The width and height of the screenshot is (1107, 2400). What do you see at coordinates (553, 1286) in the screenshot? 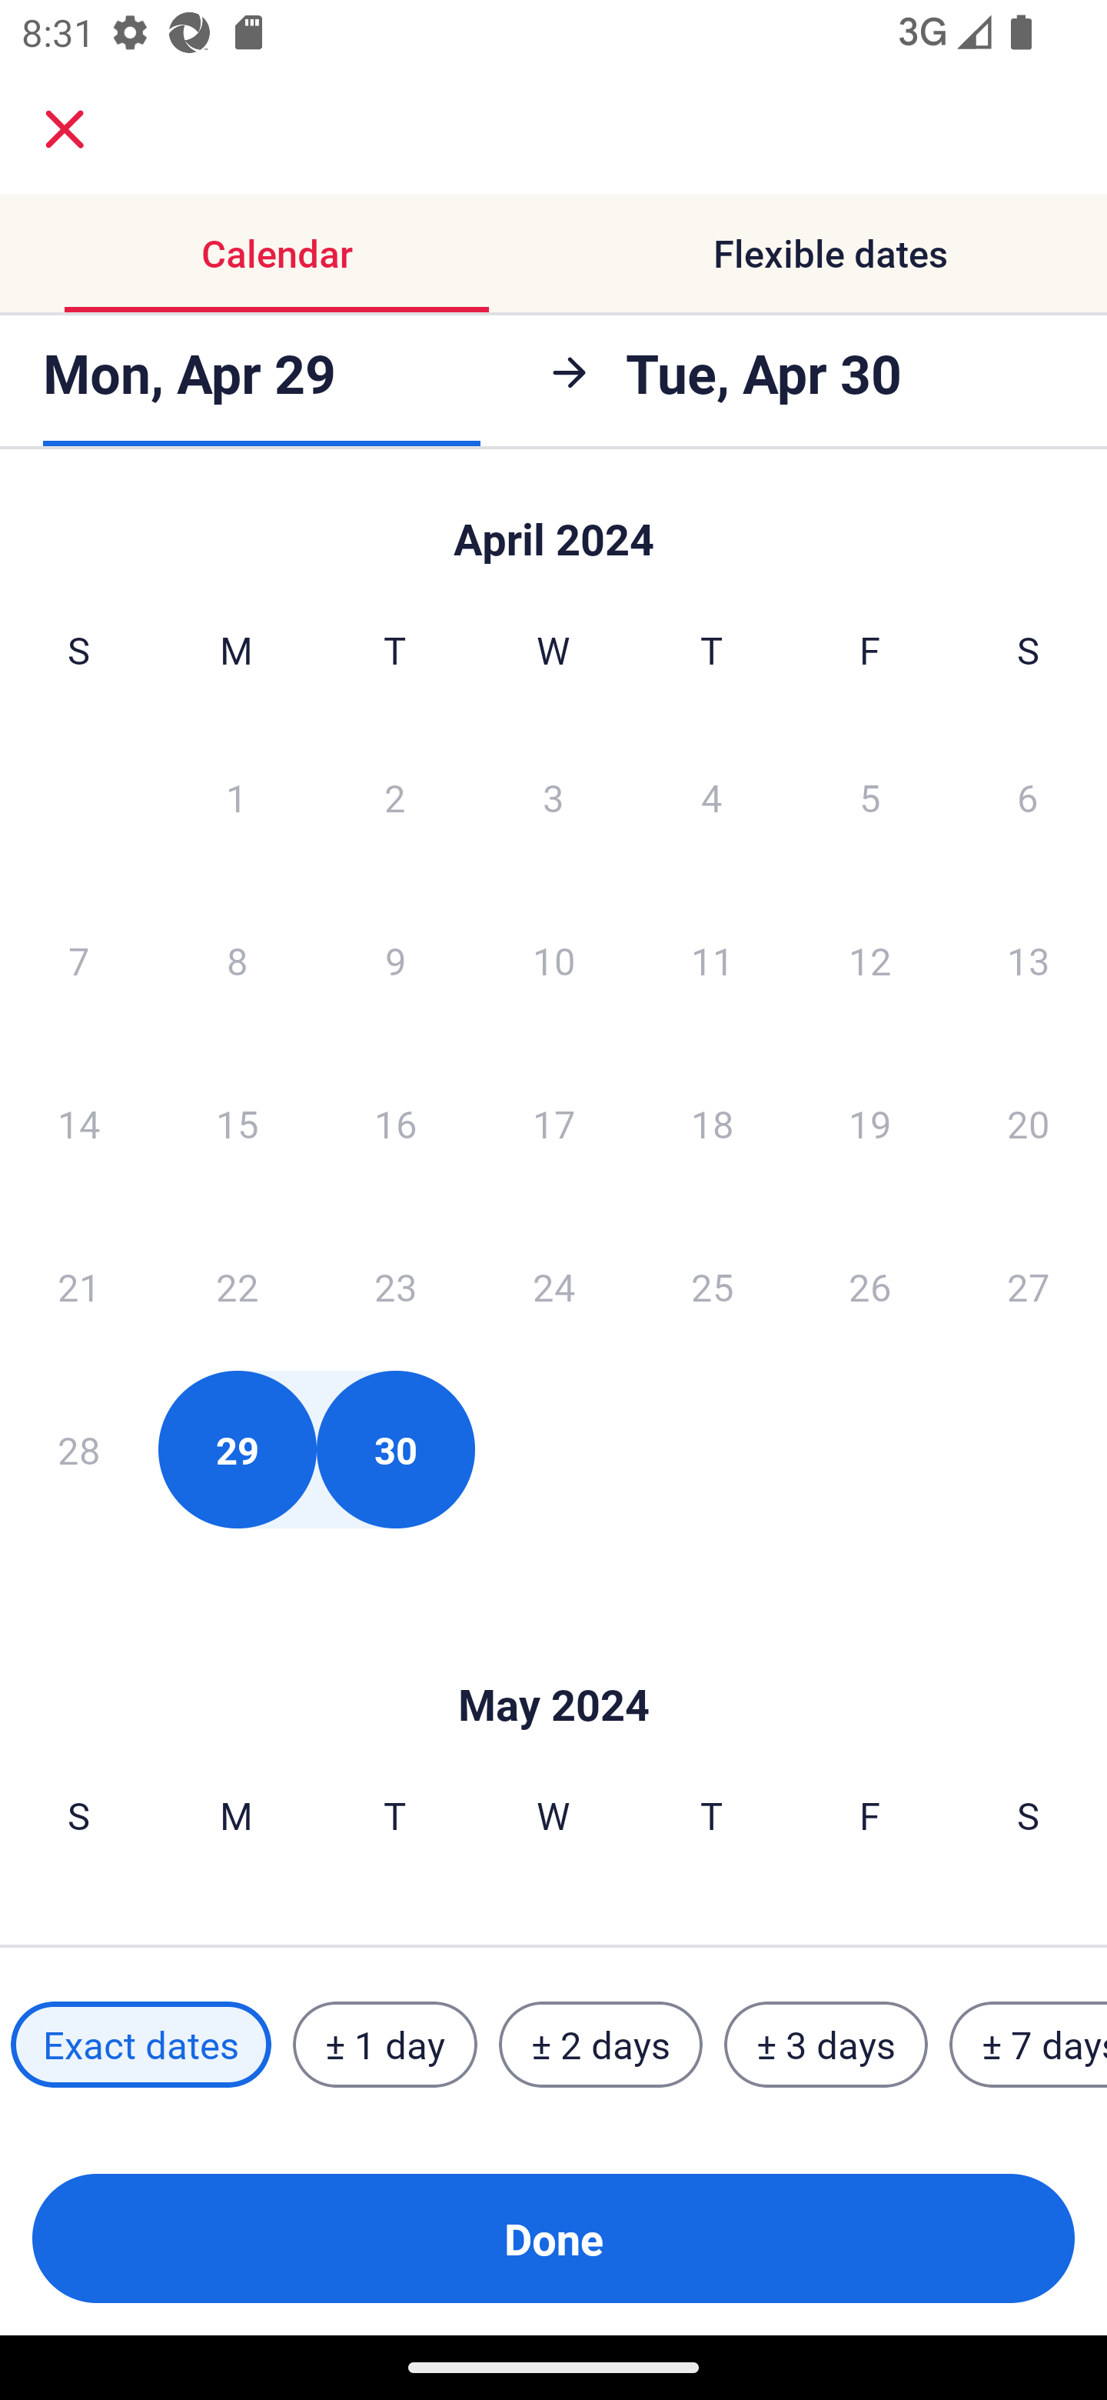
I see `24 Wednesday, April 24, 2024` at bounding box center [553, 1286].